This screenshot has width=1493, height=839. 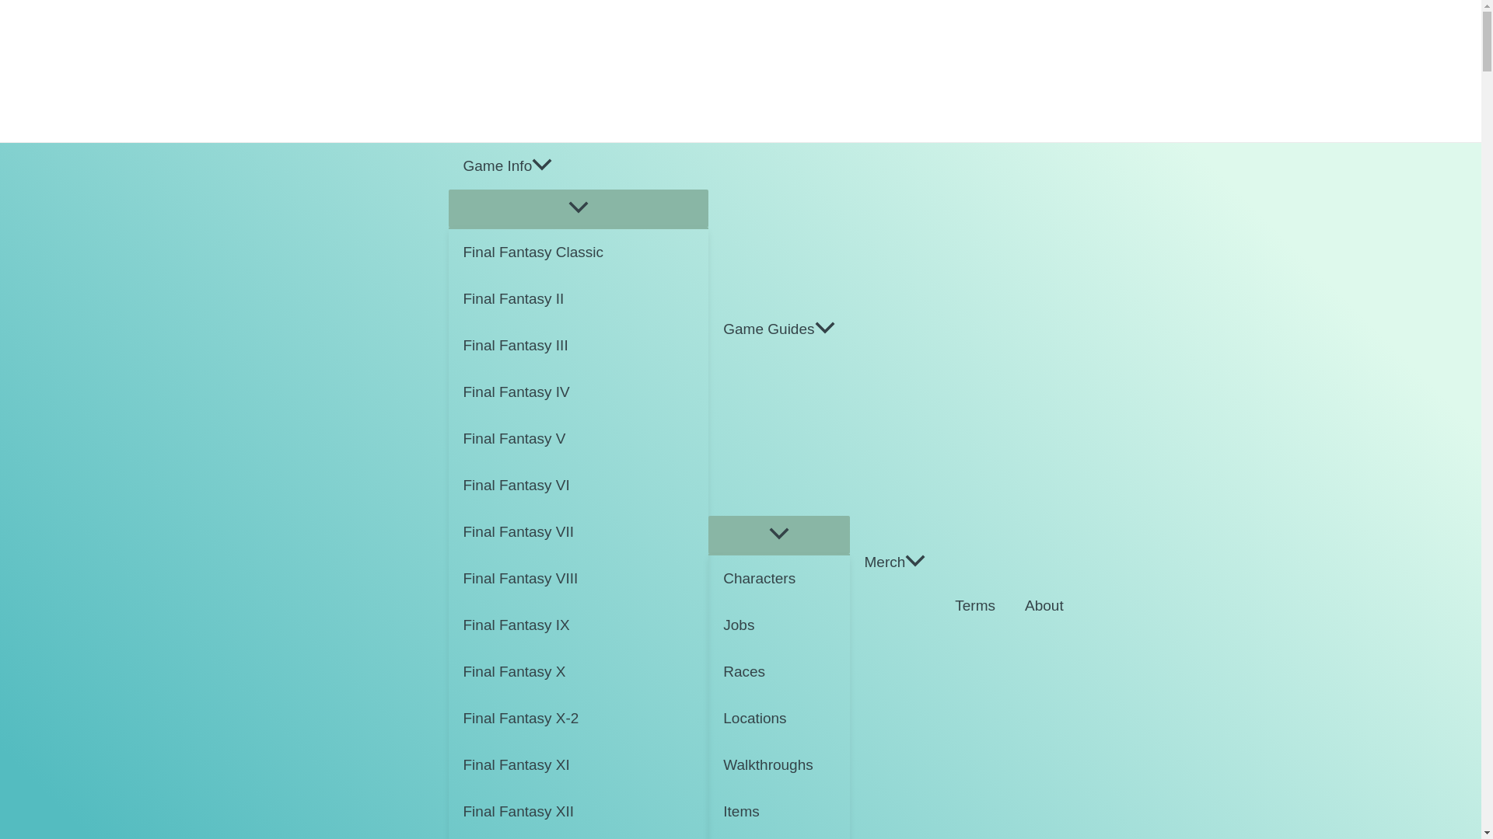 What do you see at coordinates (578, 166) in the screenshot?
I see `Game Info` at bounding box center [578, 166].